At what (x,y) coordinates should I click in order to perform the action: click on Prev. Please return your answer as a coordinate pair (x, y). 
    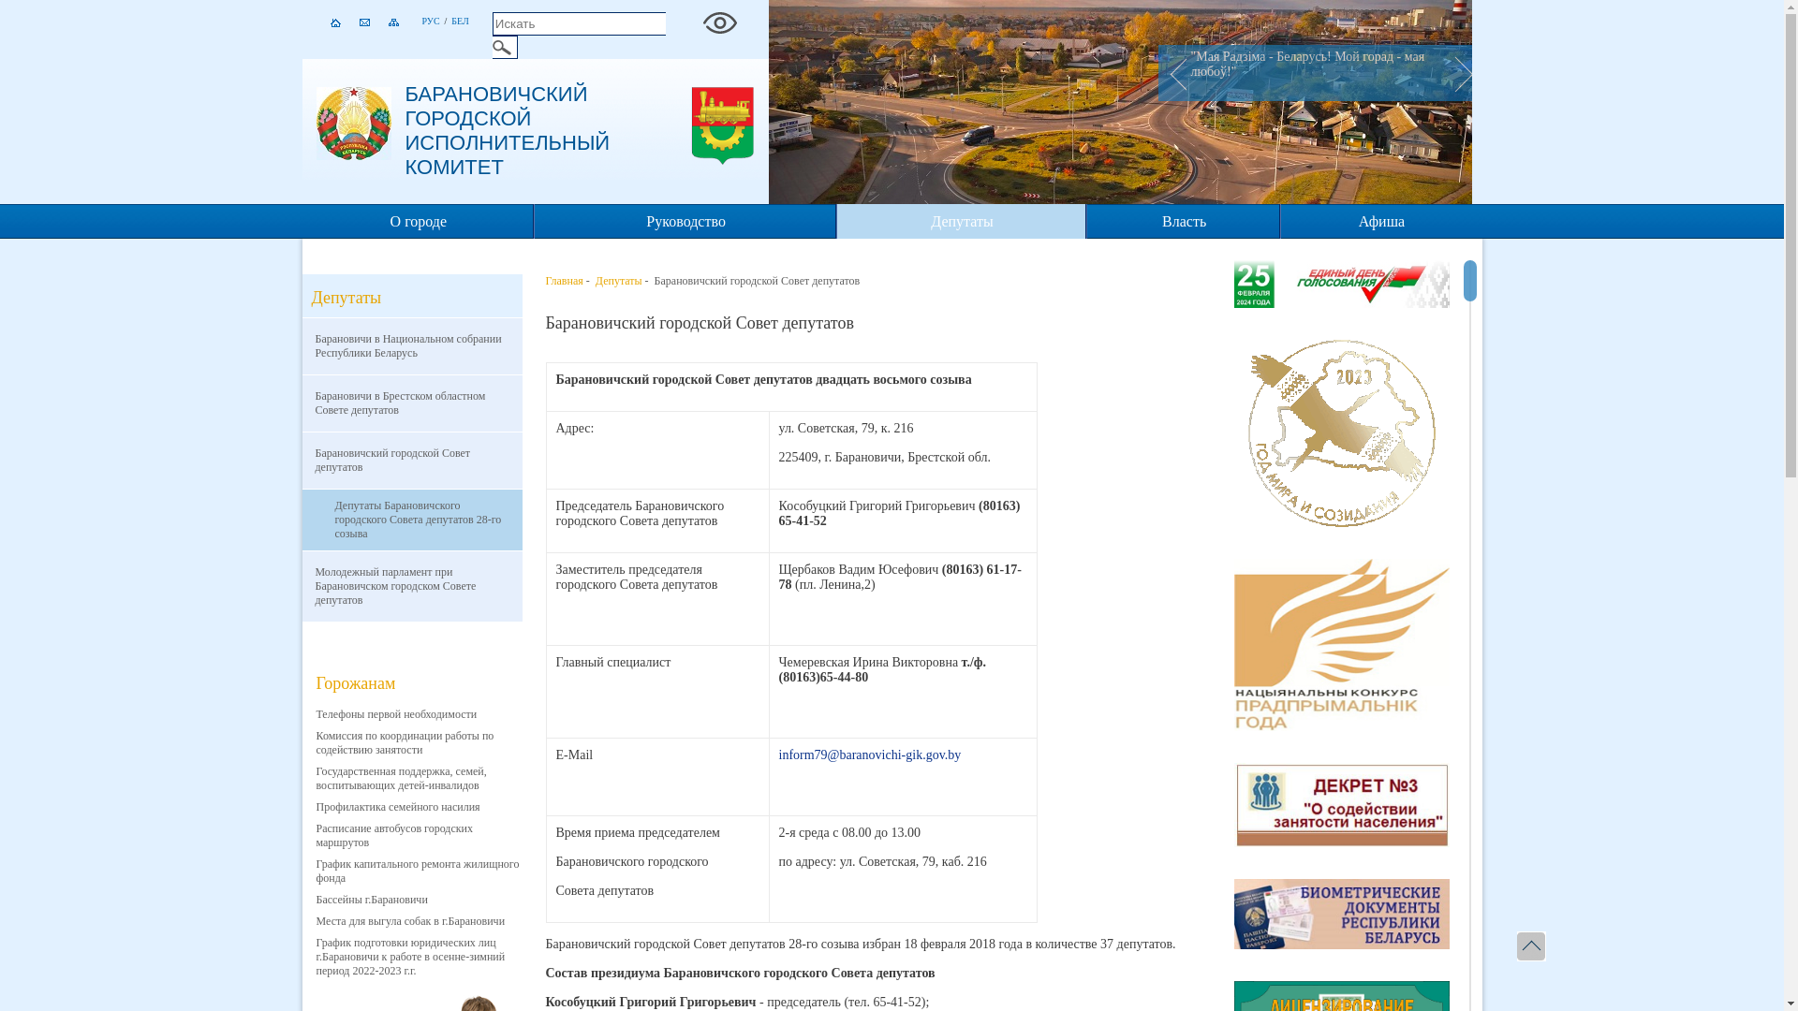
    Looking at the image, I should click on (1172, 73).